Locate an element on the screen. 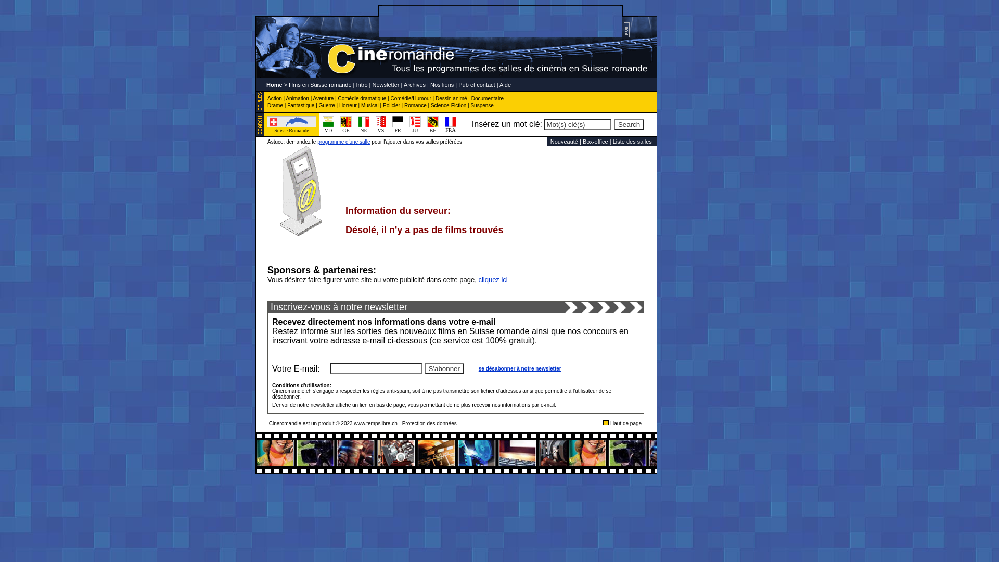  Musical is located at coordinates (370, 105).